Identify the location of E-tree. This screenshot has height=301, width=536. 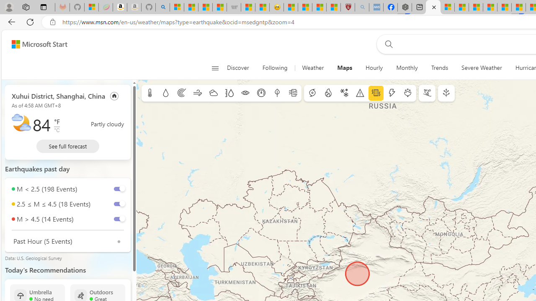
(446, 93).